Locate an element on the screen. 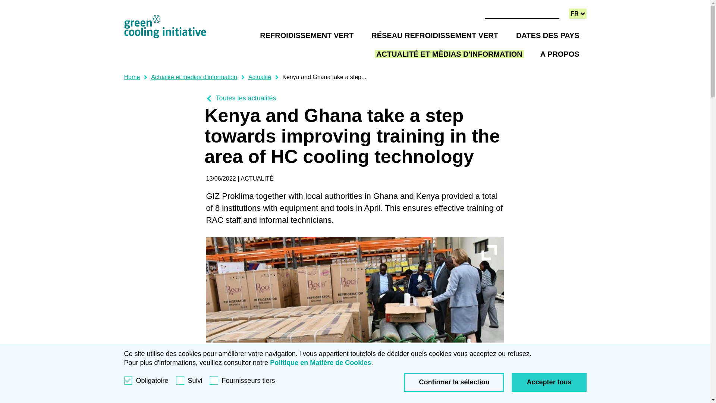 This screenshot has width=716, height=403. DATES DES PAYS is located at coordinates (362, 6).